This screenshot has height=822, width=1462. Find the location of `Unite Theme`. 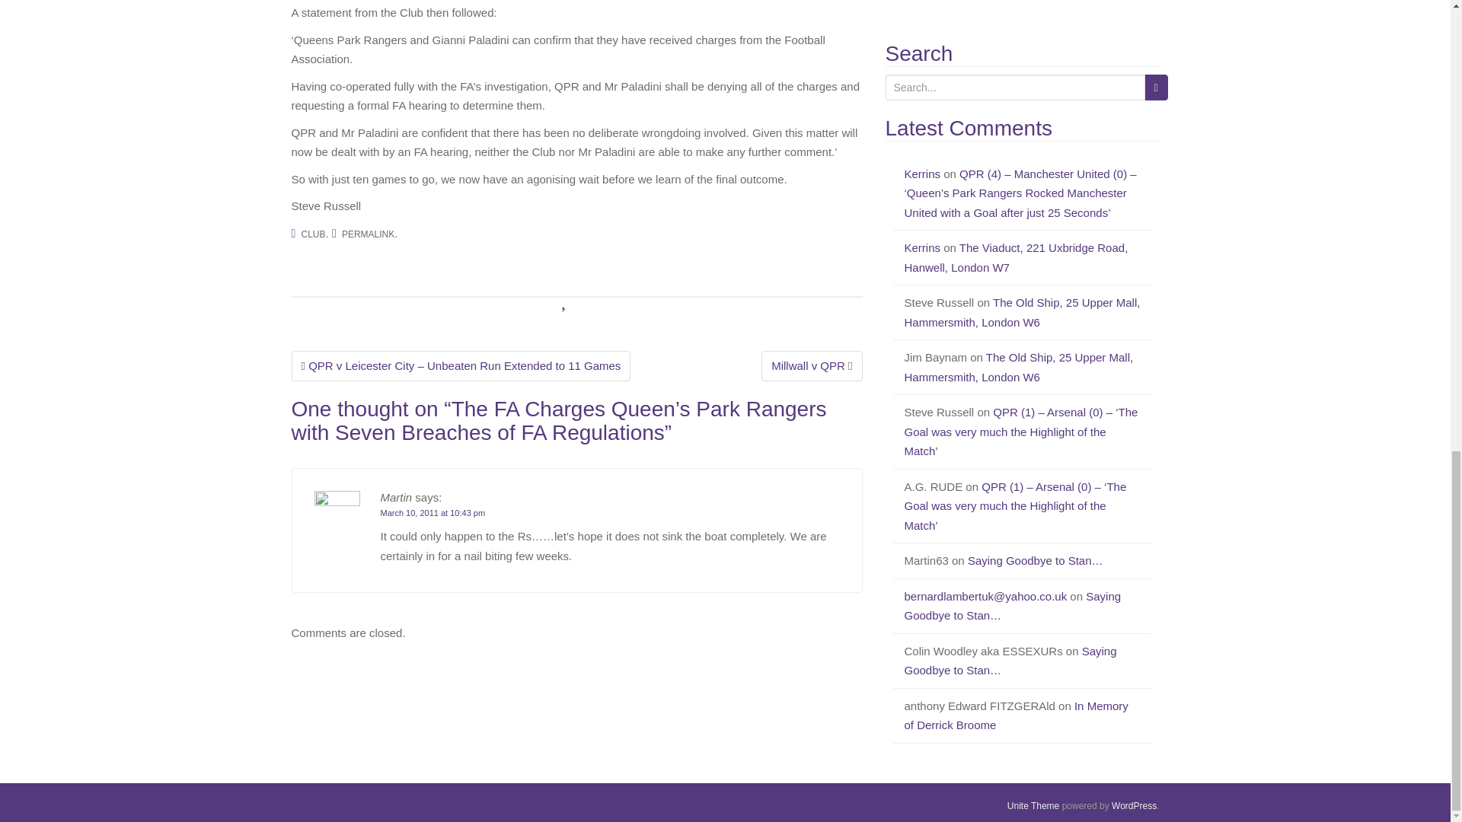

Unite Theme is located at coordinates (1033, 805).